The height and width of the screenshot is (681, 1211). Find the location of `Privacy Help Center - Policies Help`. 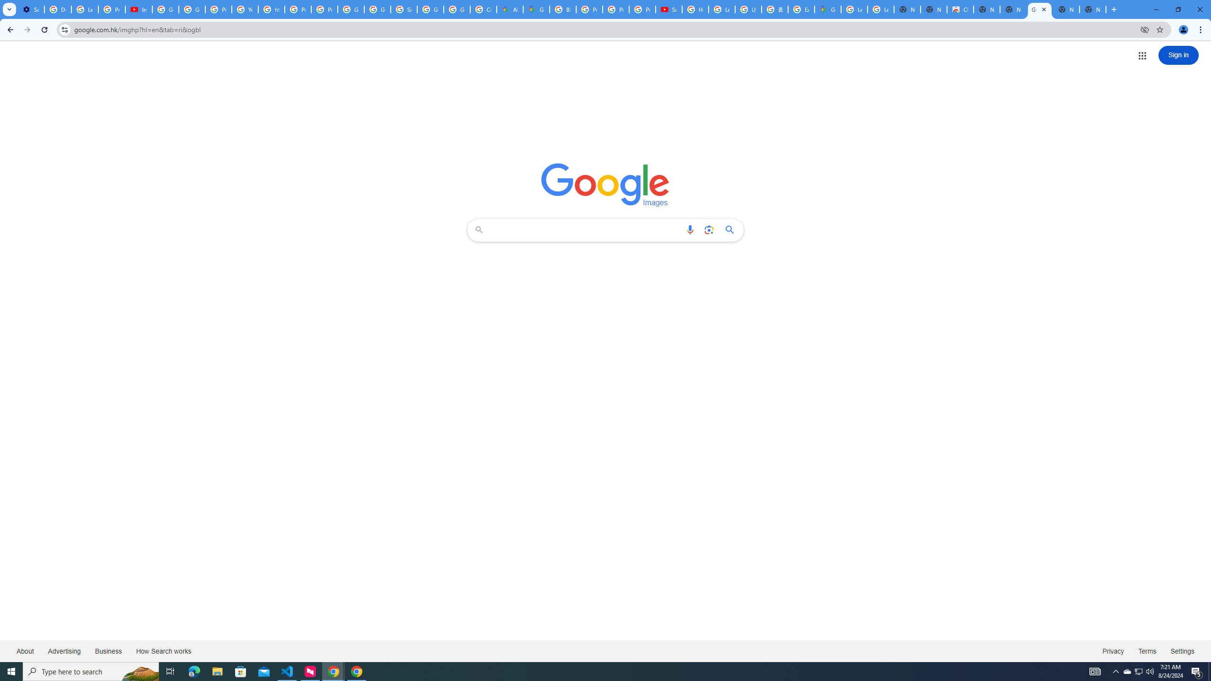

Privacy Help Center - Policies Help is located at coordinates (298, 9).